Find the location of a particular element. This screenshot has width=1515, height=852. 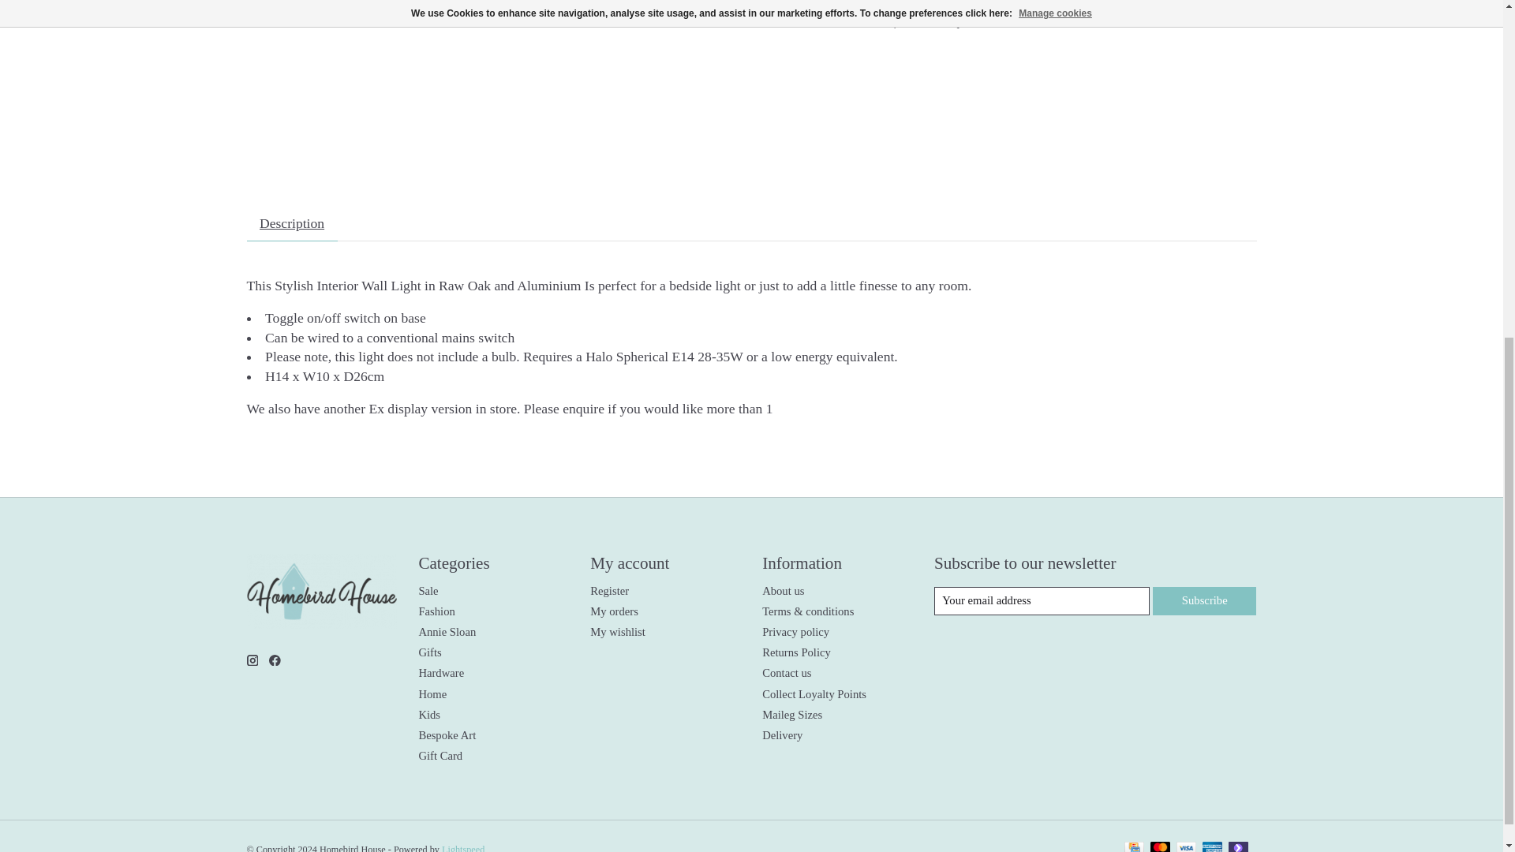

About us is located at coordinates (783, 590).